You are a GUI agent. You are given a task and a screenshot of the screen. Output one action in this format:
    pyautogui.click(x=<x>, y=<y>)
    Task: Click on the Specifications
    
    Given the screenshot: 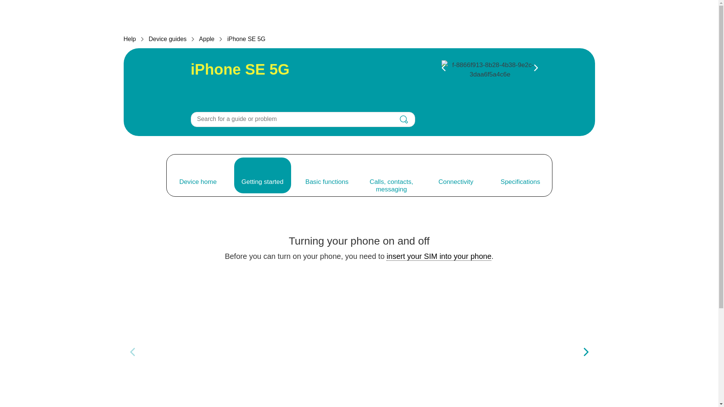 What is the action you would take?
    pyautogui.click(x=520, y=175)
    